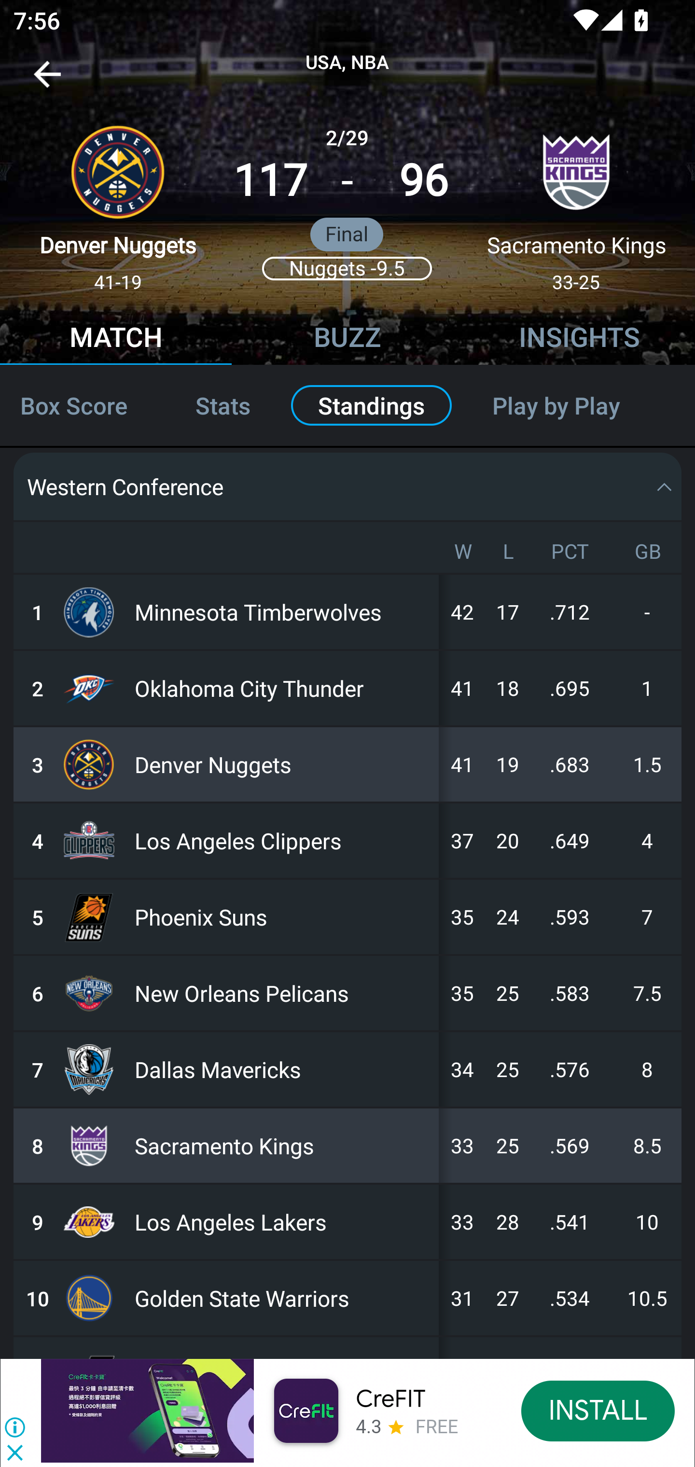 The image size is (695, 1467). I want to click on Oklahoma City Thunder, so click(283, 688).